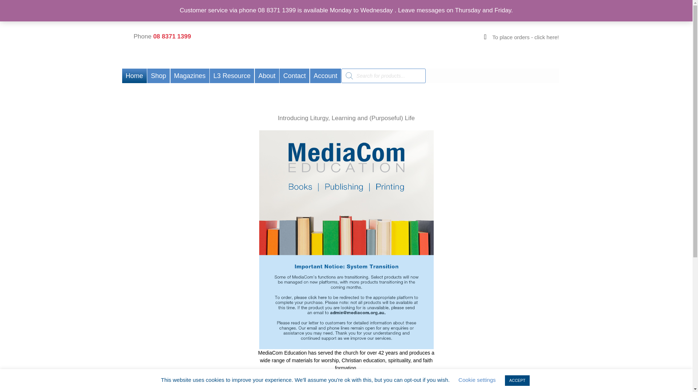  I want to click on Contact, so click(294, 75).